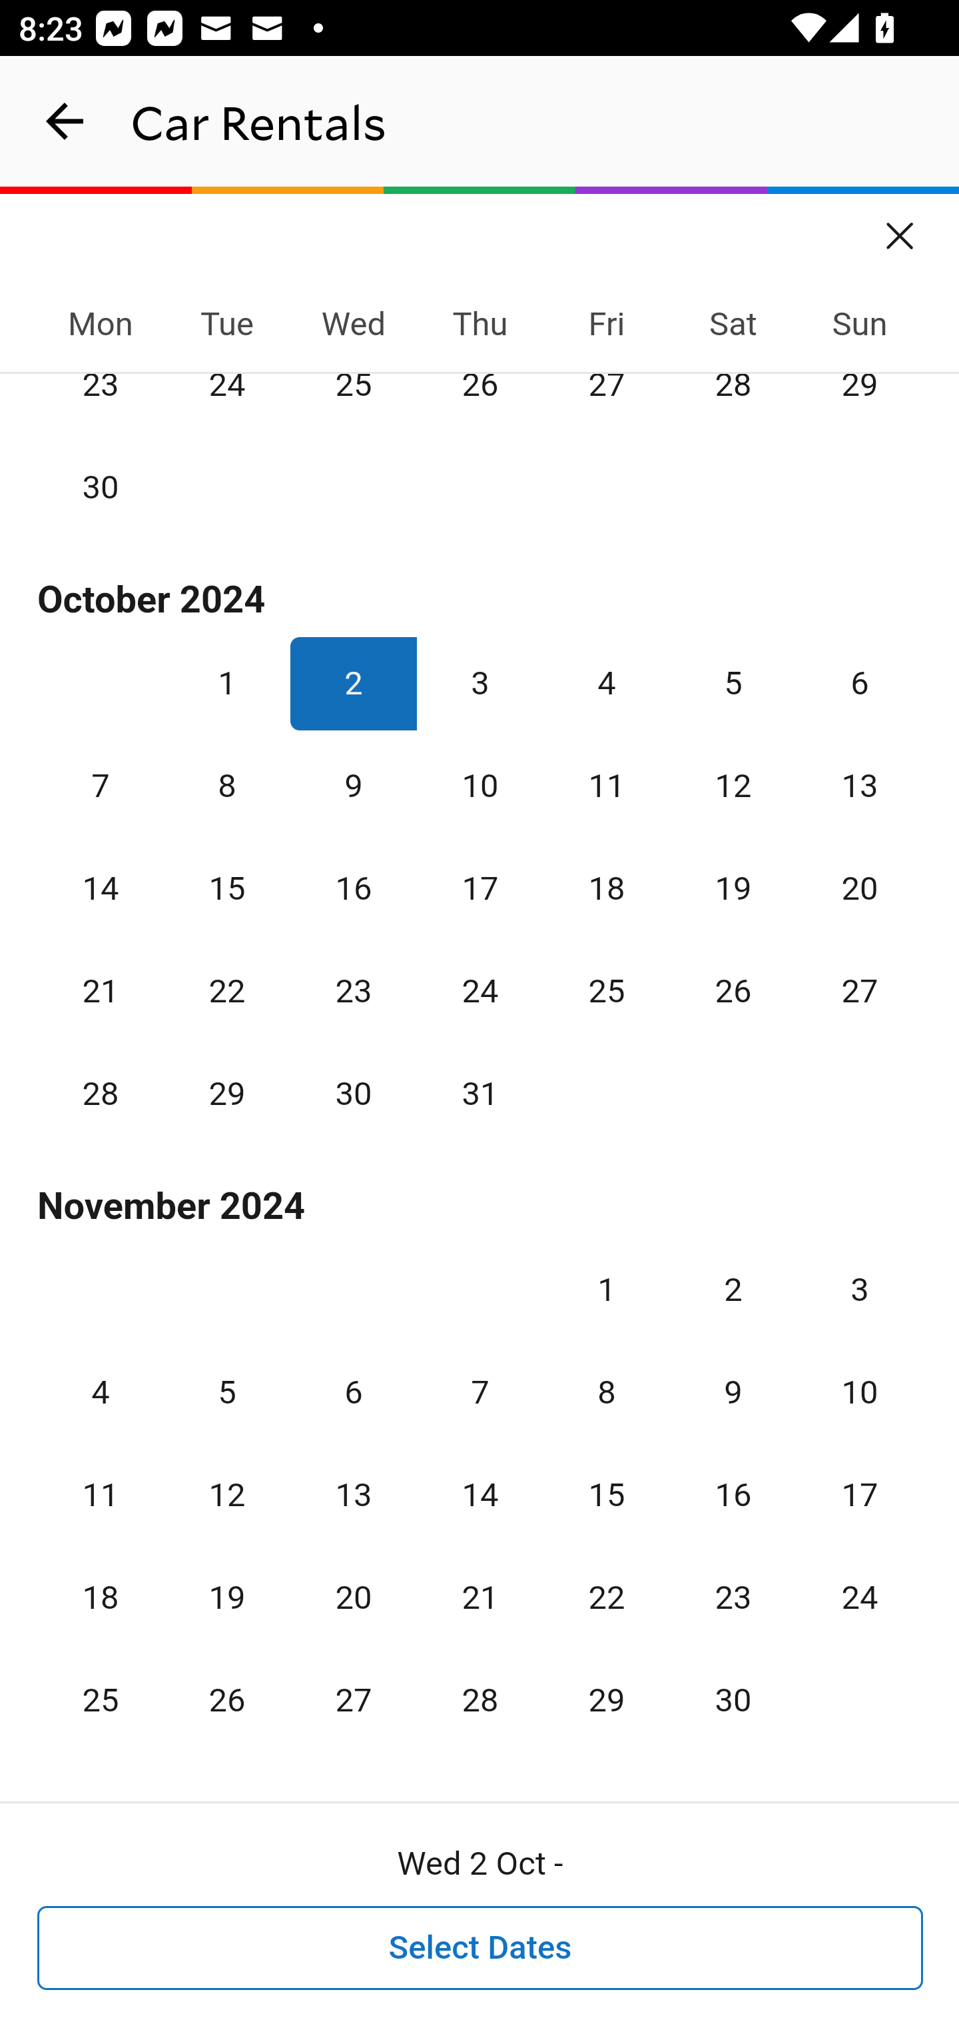 This screenshot has width=959, height=2026. I want to click on 8 November 2024, so click(607, 1392).